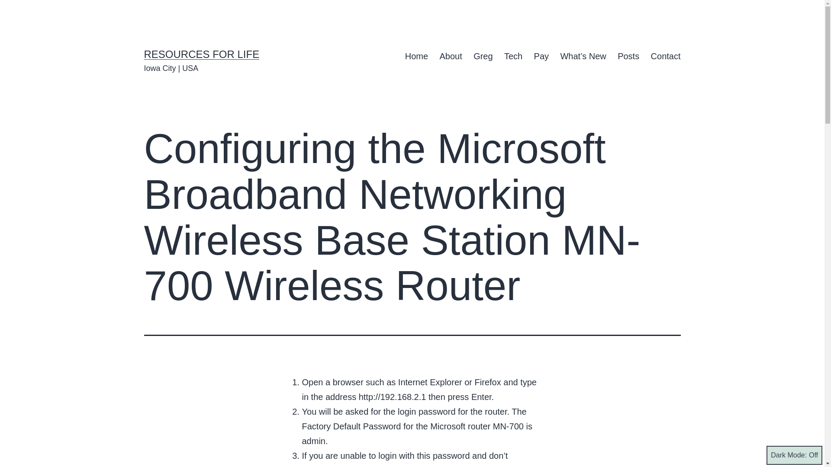 The image size is (831, 467). Describe the element at coordinates (202, 54) in the screenshot. I see `RESOURCES FOR LIFE` at that location.